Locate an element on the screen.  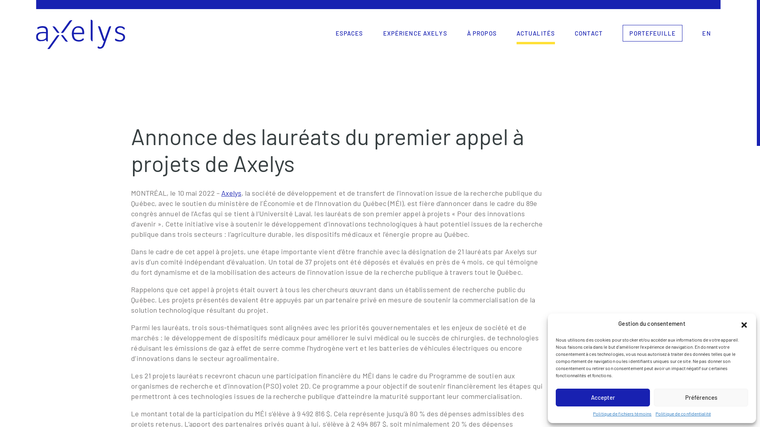
Accepter is located at coordinates (603, 398).